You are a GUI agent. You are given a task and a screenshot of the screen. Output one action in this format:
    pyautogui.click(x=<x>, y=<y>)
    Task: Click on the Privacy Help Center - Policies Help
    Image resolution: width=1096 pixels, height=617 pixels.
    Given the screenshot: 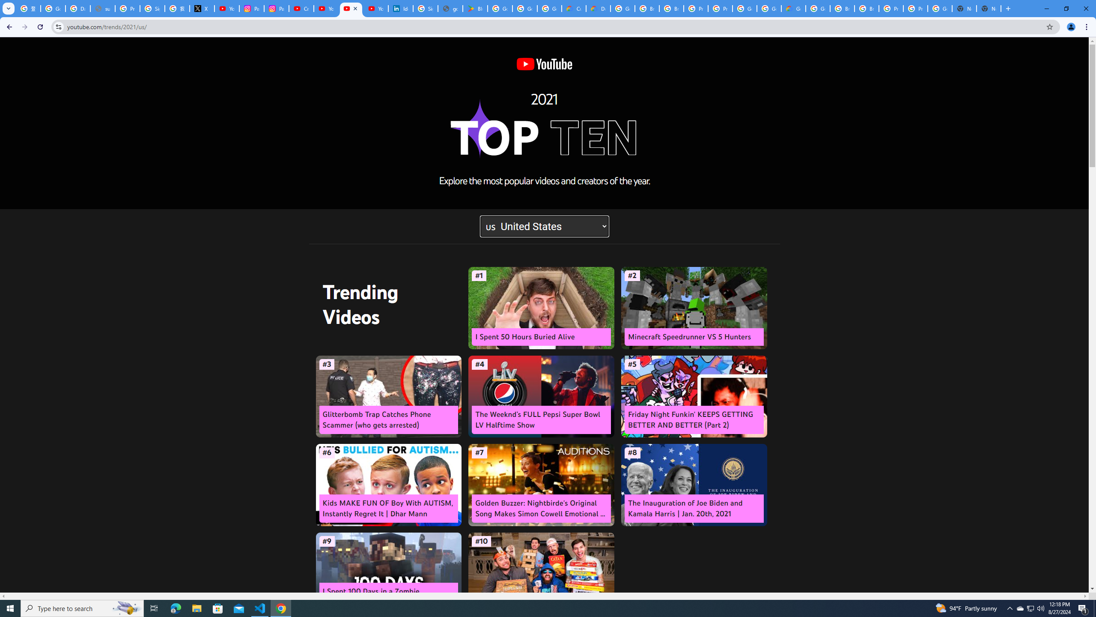 What is the action you would take?
    pyautogui.click(x=128, y=9)
    